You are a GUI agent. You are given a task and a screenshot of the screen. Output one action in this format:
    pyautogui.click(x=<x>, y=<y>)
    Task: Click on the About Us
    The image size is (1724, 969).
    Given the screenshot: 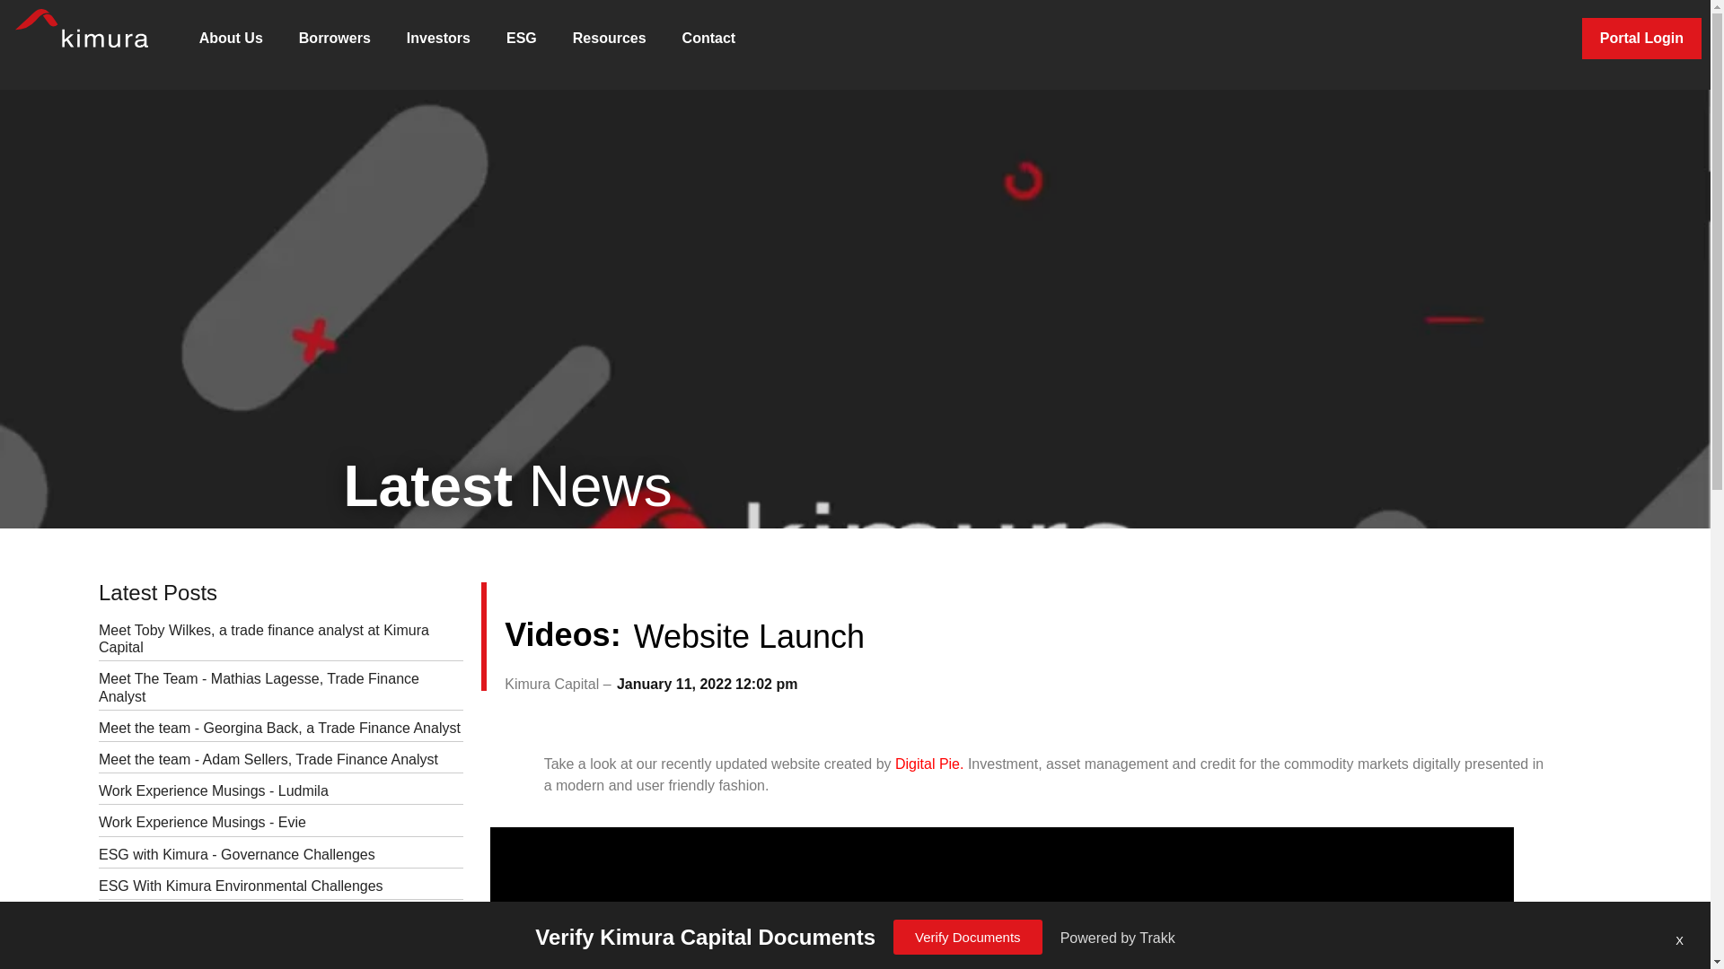 What is the action you would take?
    pyautogui.click(x=230, y=38)
    